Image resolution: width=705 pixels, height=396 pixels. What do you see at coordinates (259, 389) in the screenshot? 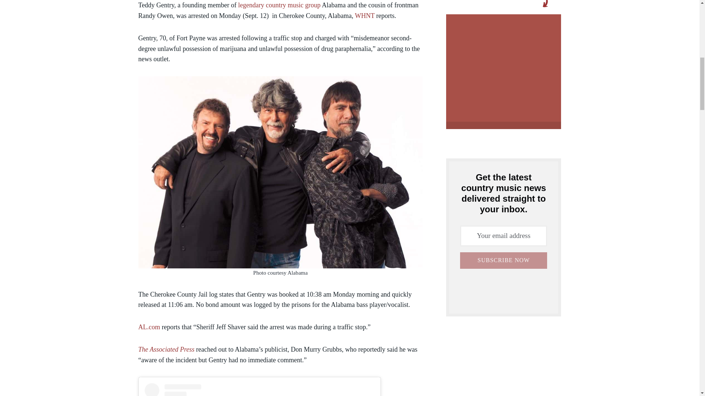
I see `View this post on Instagram` at bounding box center [259, 389].